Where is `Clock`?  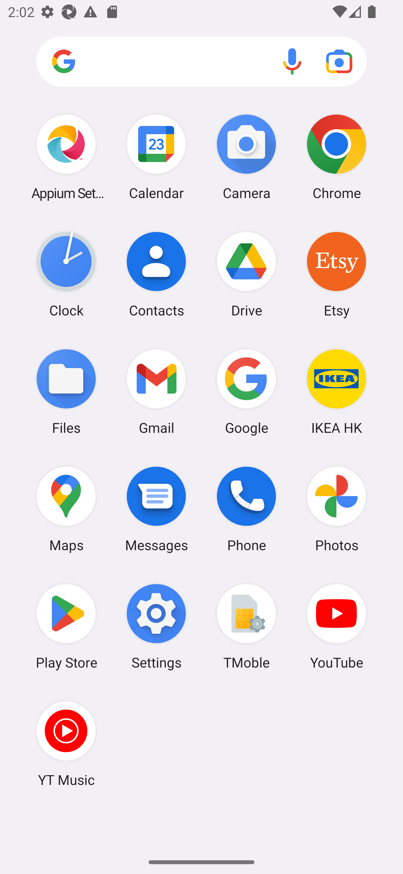 Clock is located at coordinates (66, 274).